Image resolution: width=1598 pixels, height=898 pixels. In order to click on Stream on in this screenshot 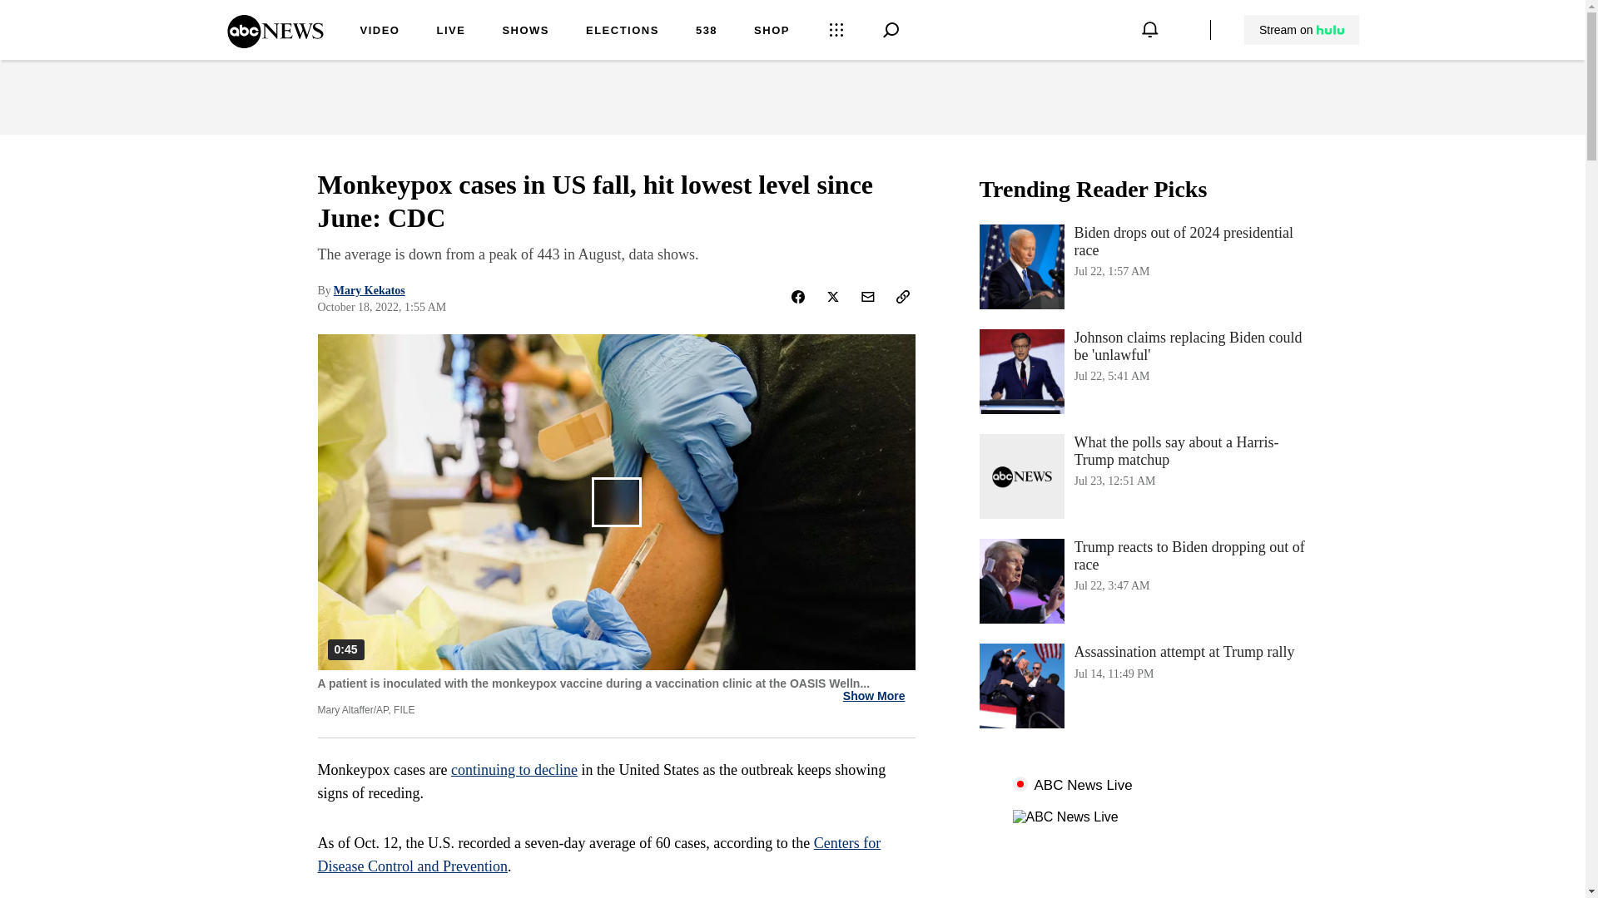, I will do `click(1302, 30)`.